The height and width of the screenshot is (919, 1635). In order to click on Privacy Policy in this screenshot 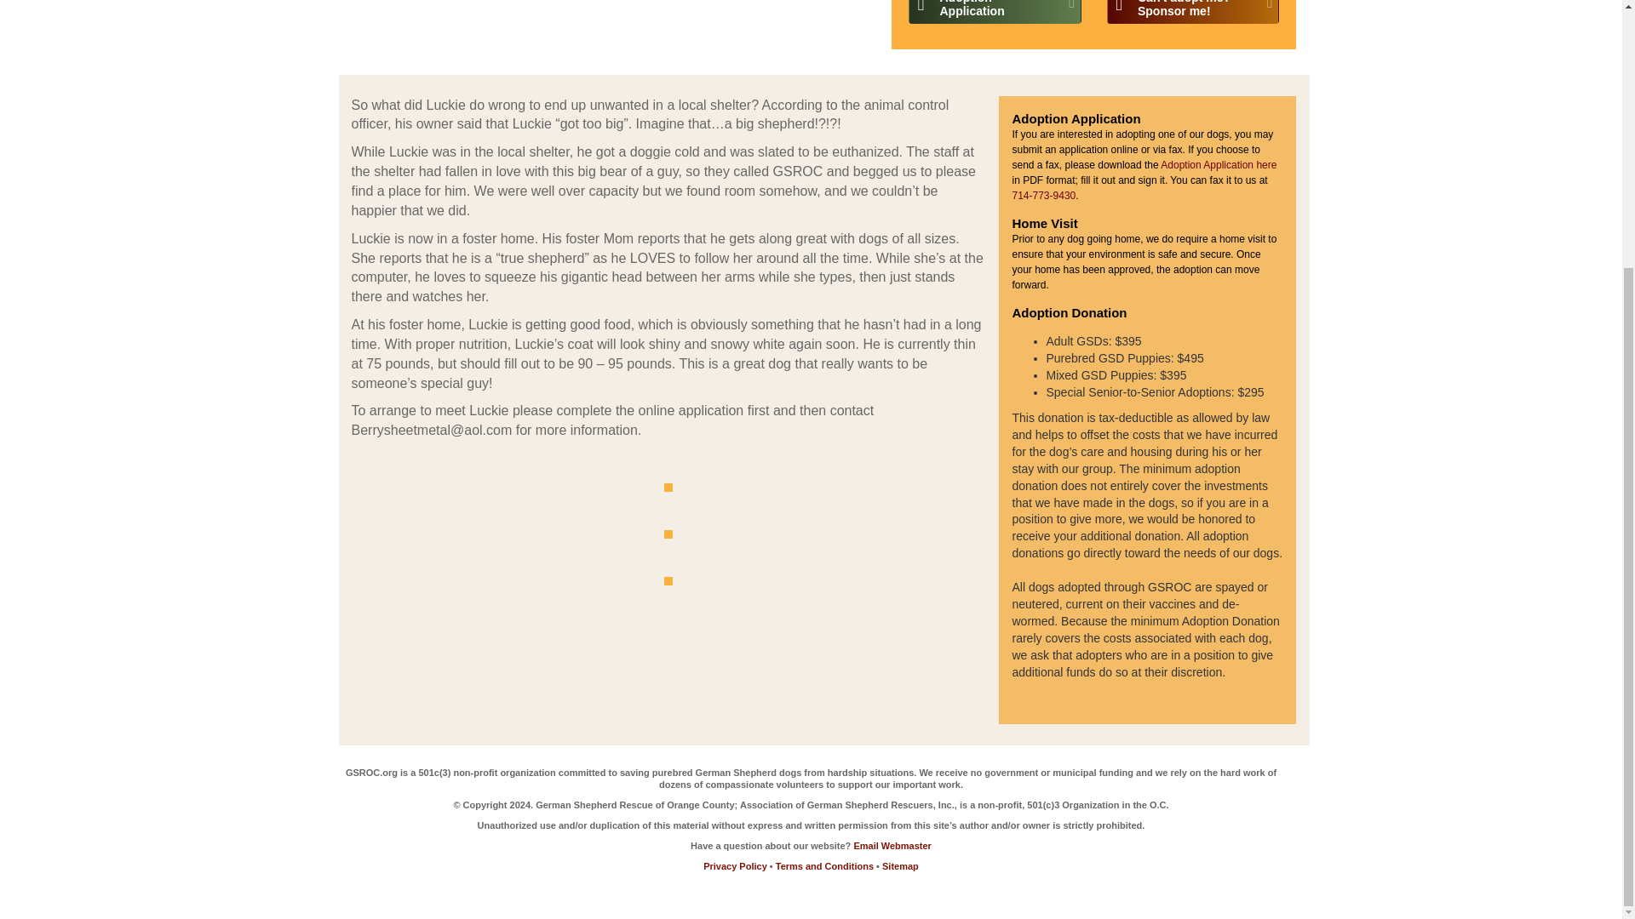, I will do `click(736, 865)`.